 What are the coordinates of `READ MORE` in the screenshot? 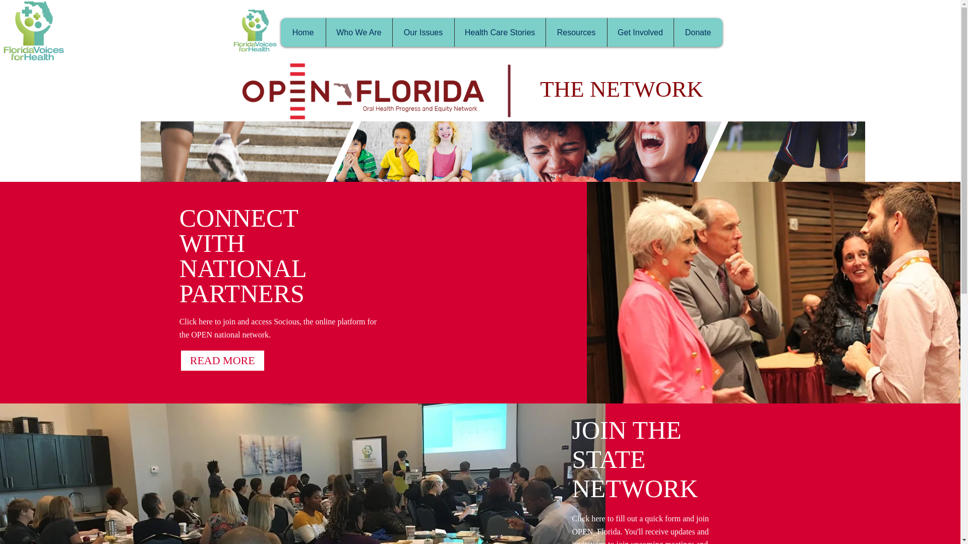 It's located at (222, 361).